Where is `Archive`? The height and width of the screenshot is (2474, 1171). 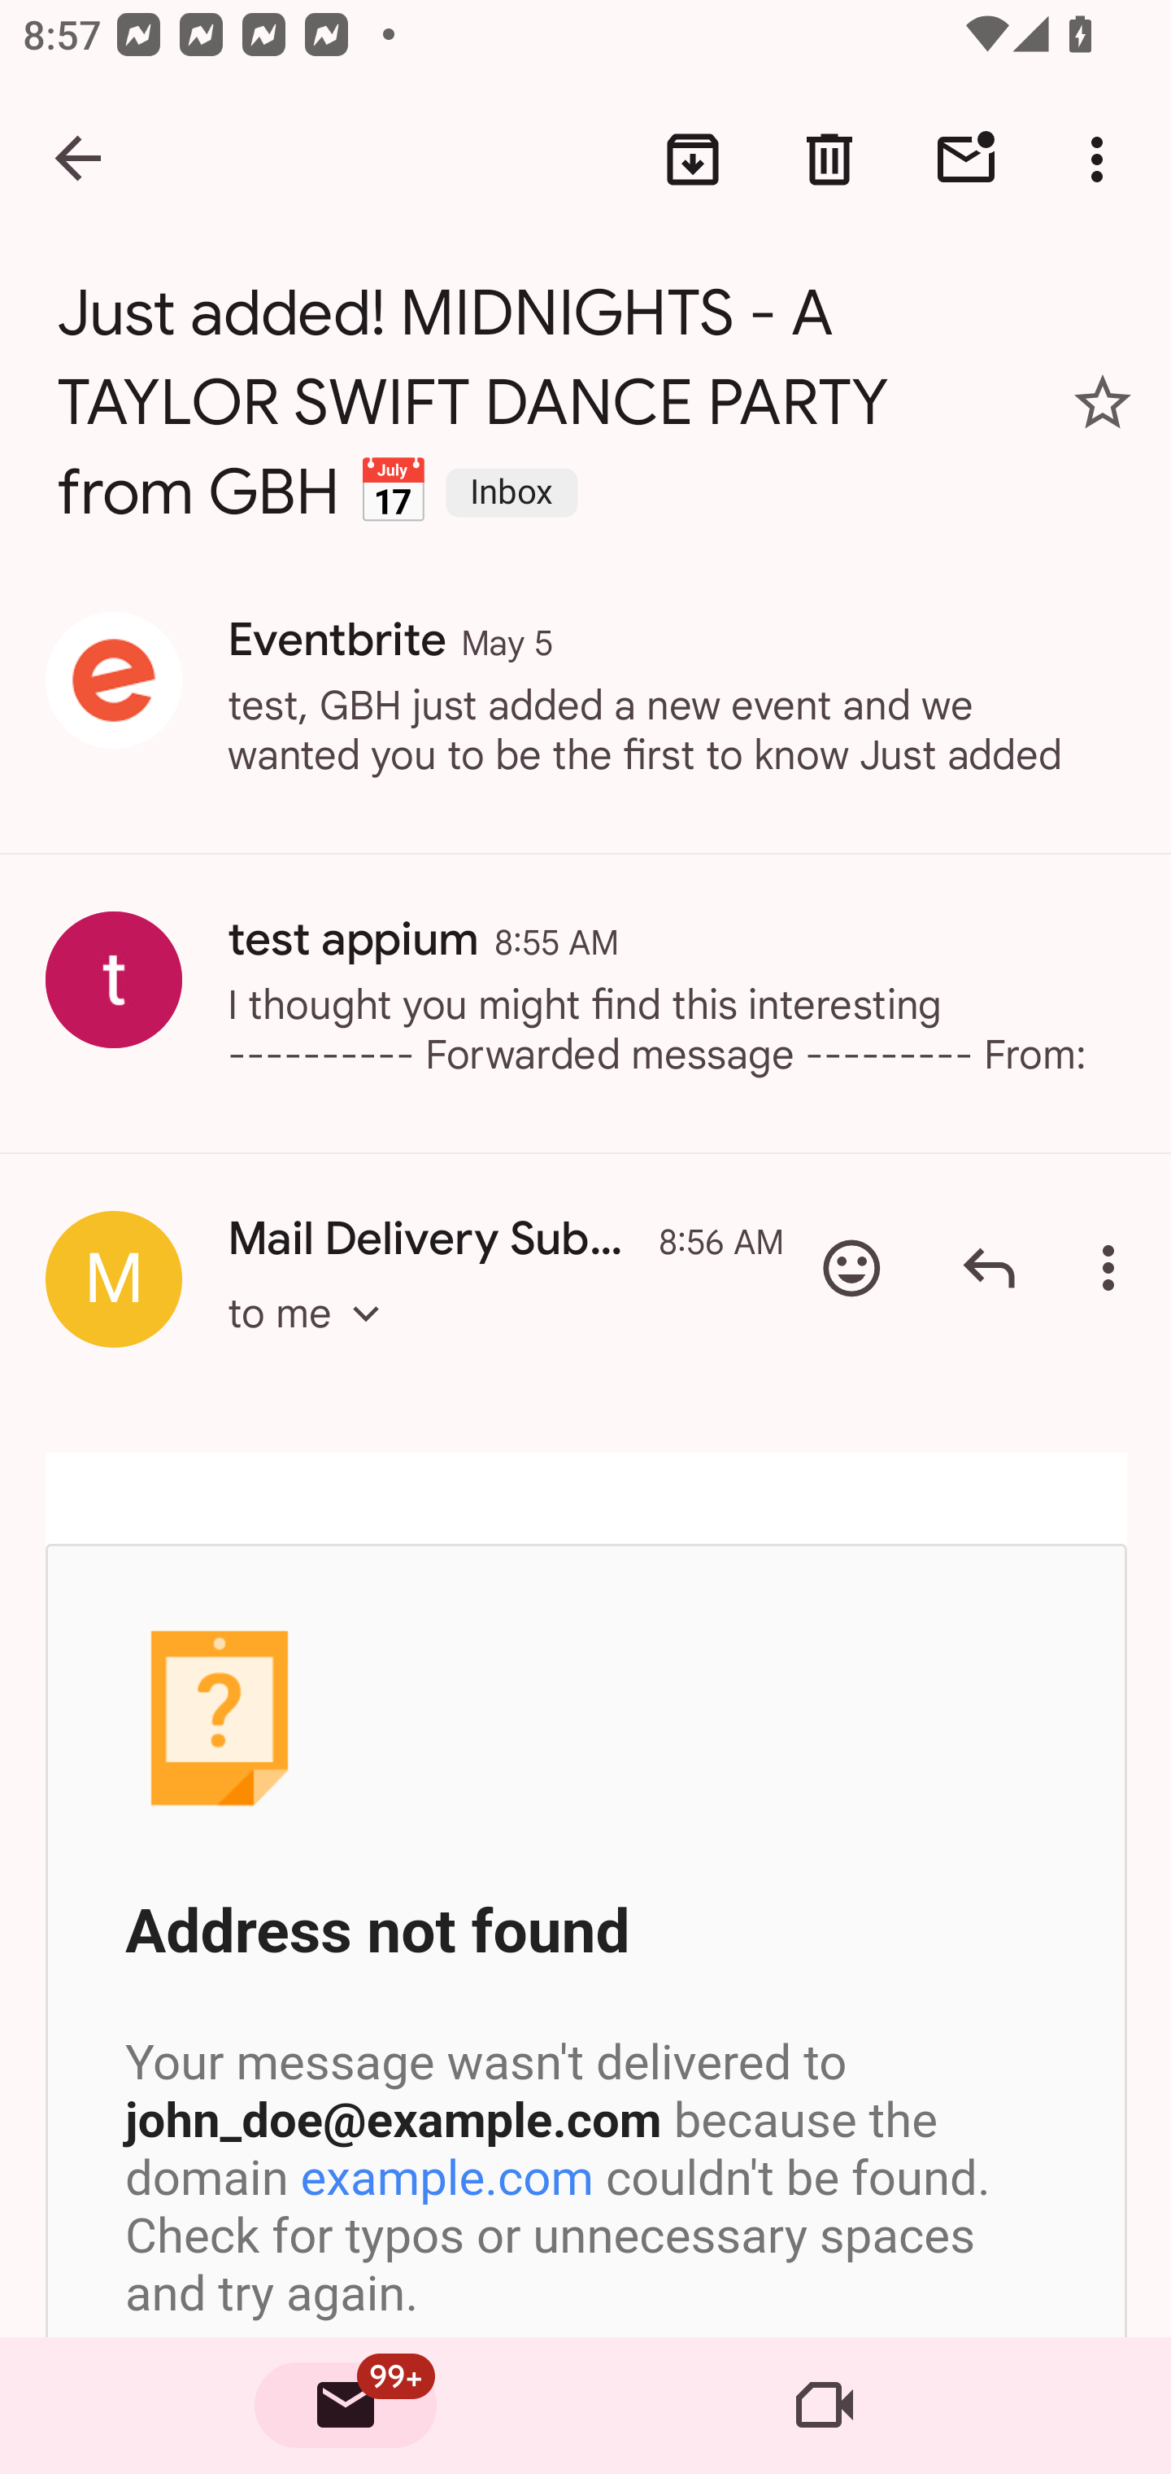 Archive is located at coordinates (693, 160).